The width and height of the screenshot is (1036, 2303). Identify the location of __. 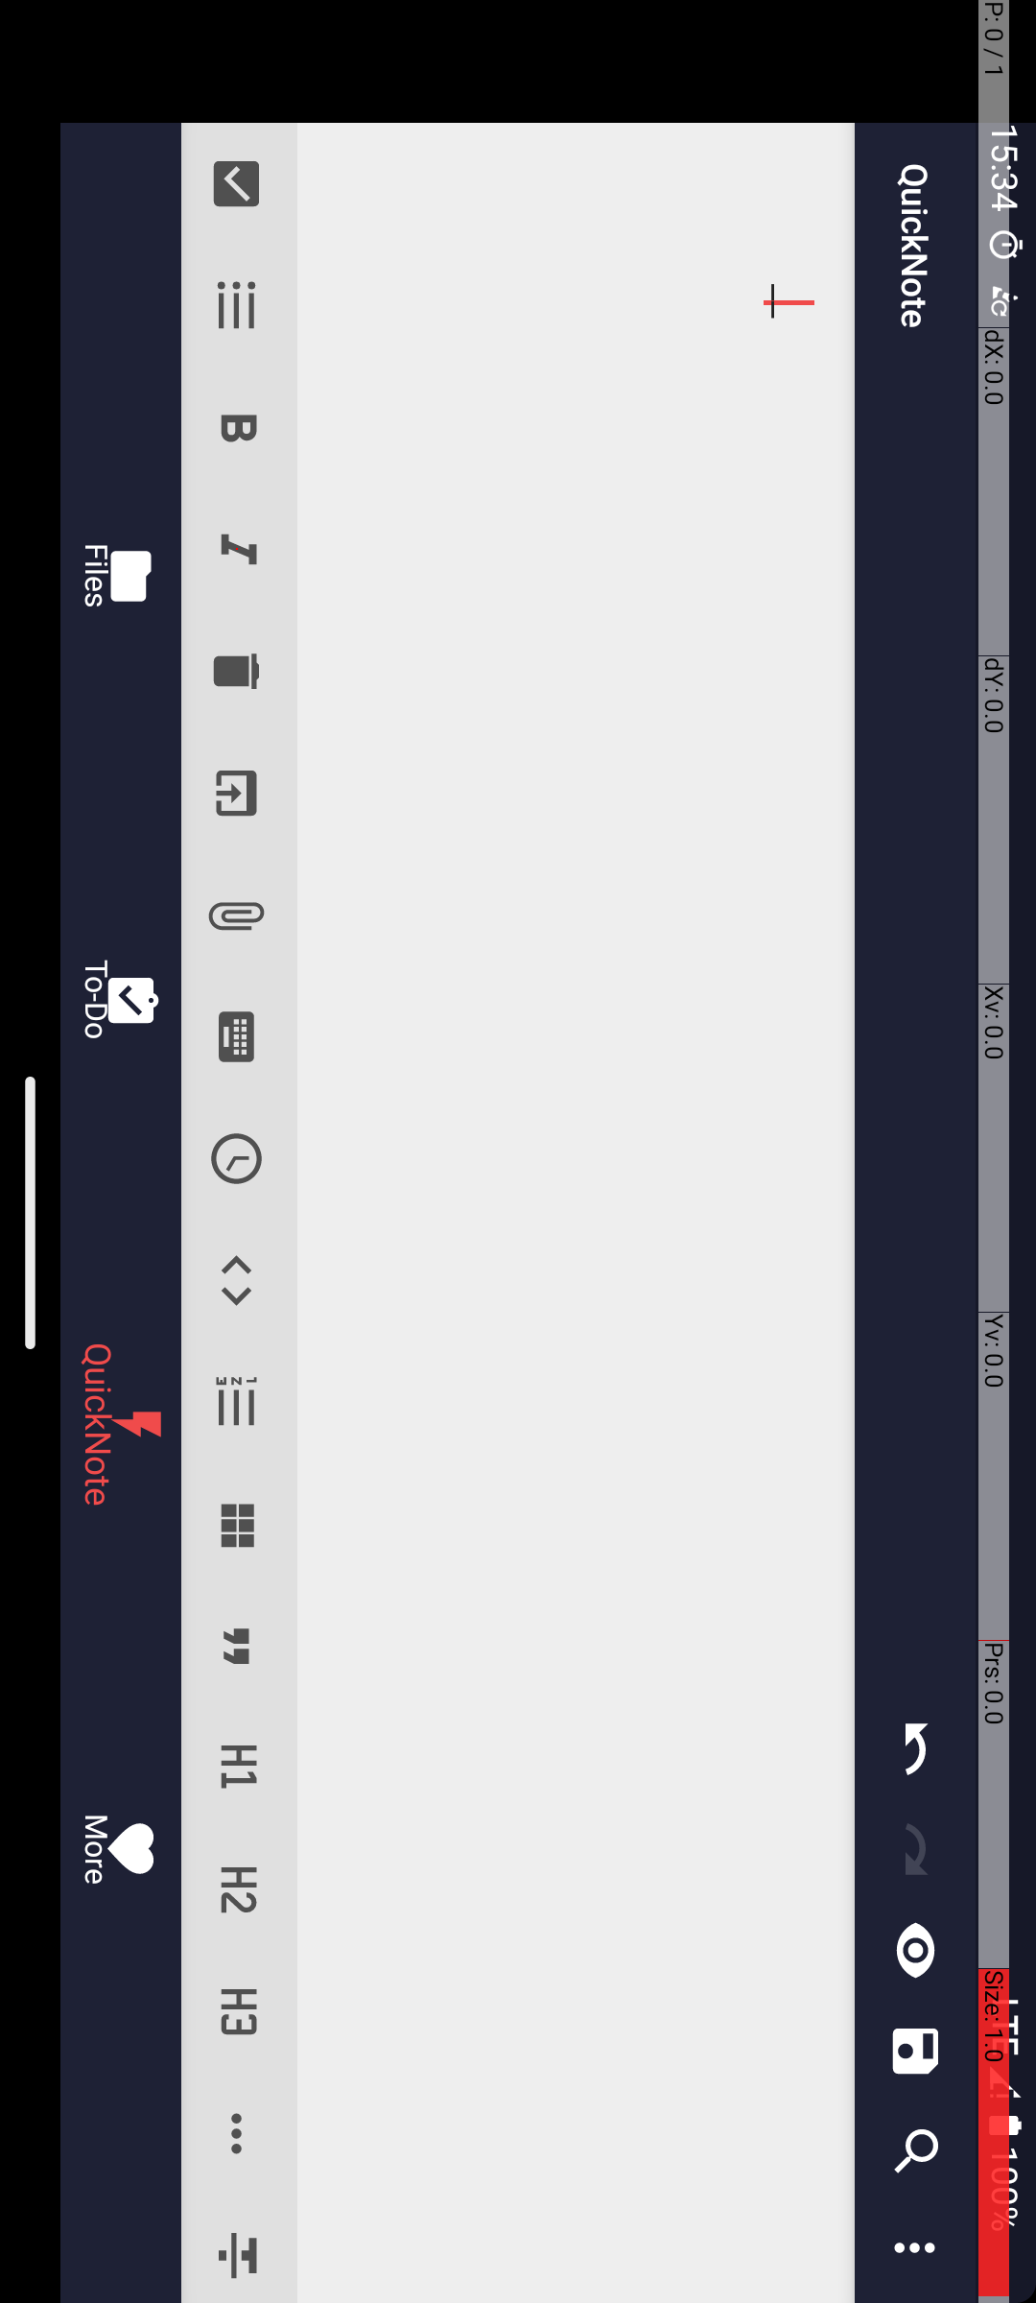
(1213, 461).